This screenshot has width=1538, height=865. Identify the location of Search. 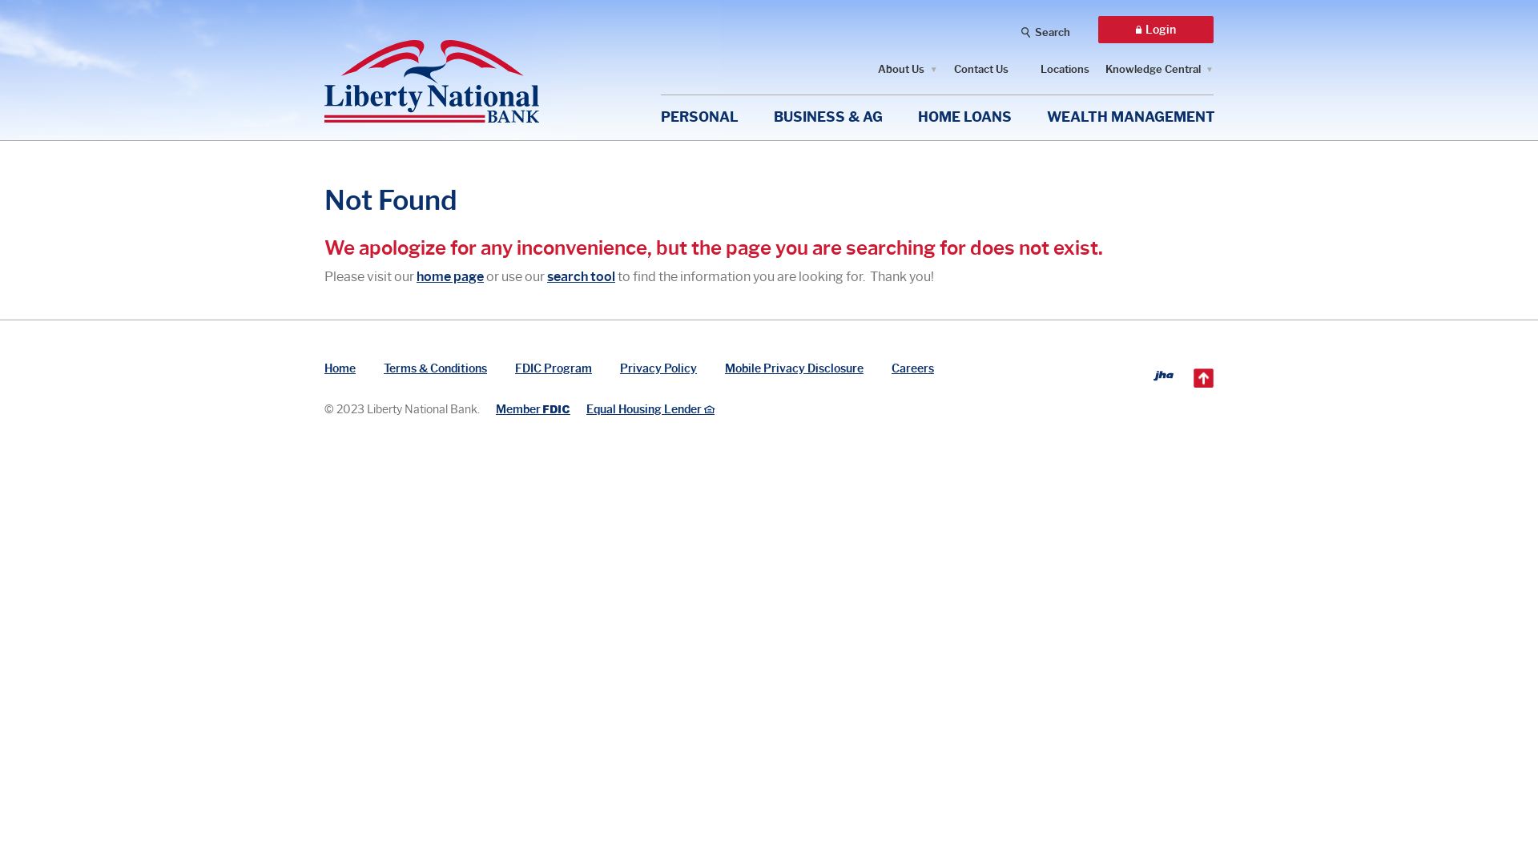
(1045, 30).